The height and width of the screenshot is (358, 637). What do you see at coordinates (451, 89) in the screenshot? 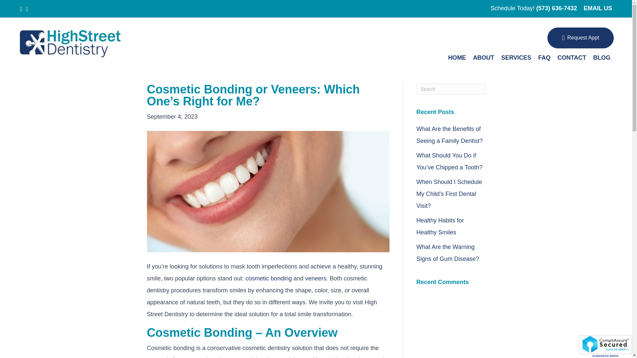
I see `Type and press Enter to search.` at bounding box center [451, 89].